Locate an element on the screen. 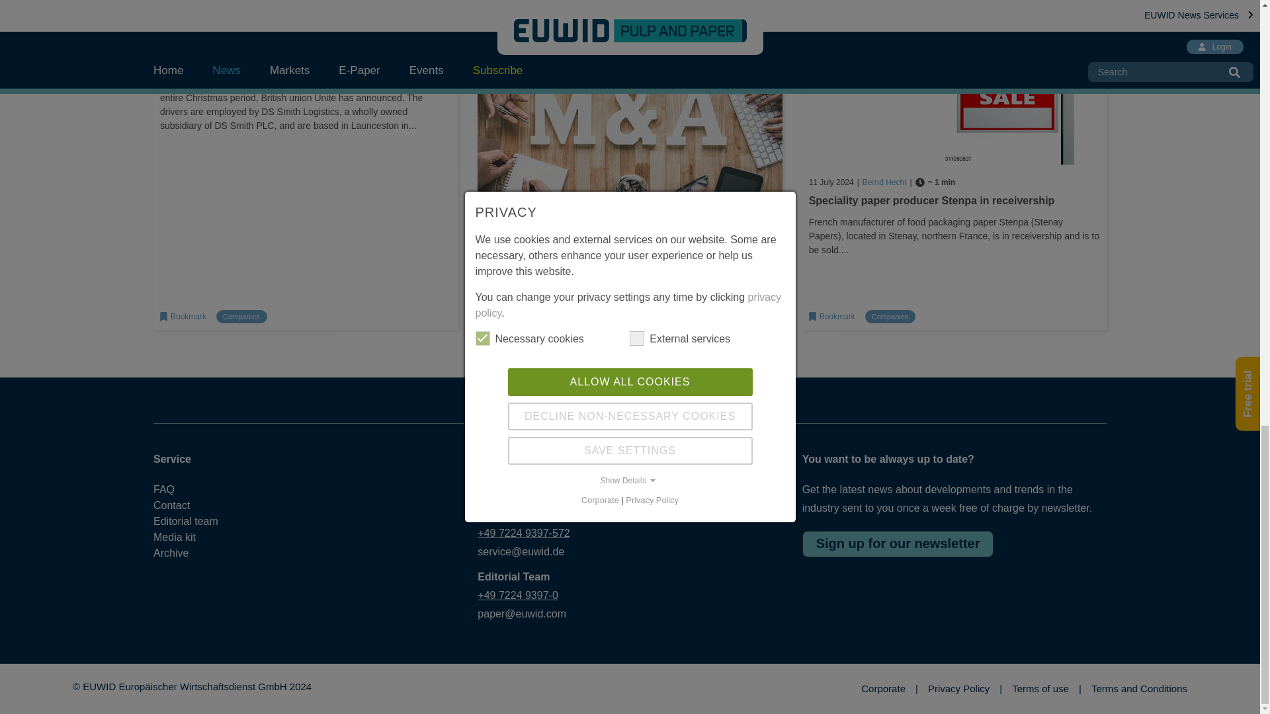 This screenshot has height=714, width=1270. Contact is located at coordinates (197, 505).